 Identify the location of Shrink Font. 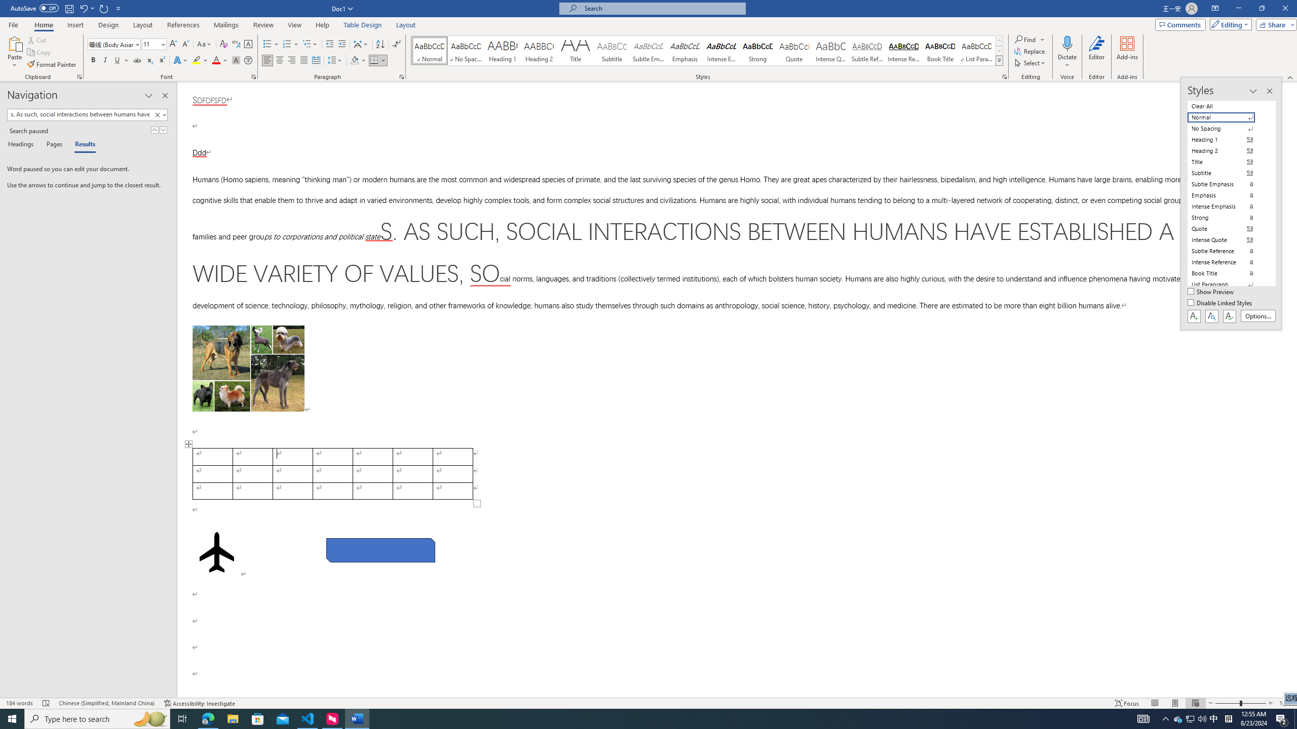
(185, 45).